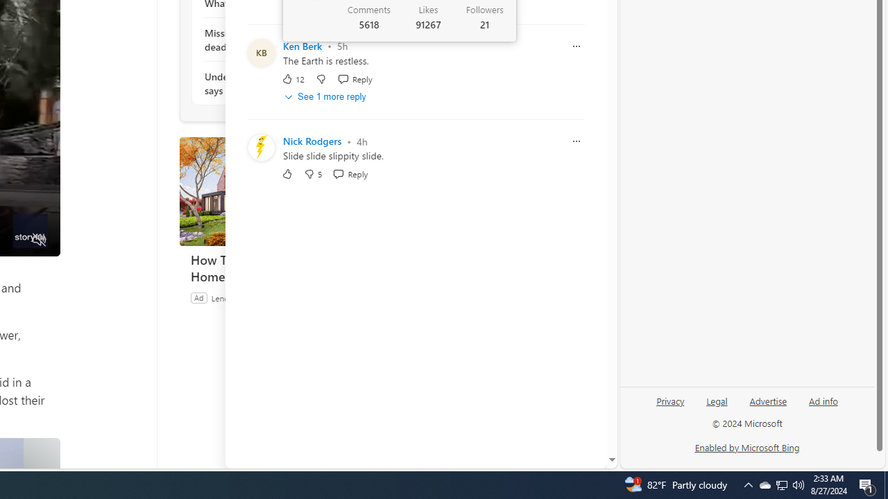 The image size is (888, 499). Describe the element at coordinates (261, 148) in the screenshot. I see `Profile Picture` at that location.